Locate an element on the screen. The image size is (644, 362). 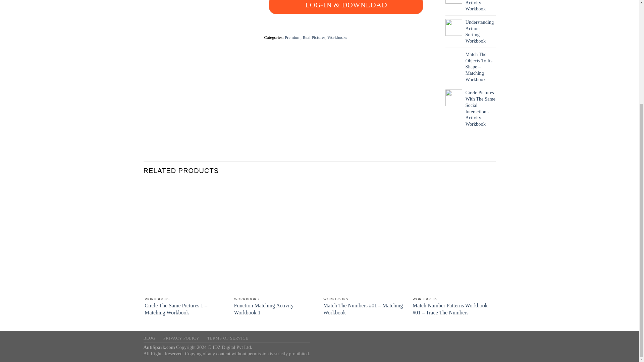
Workbooks is located at coordinates (337, 37).